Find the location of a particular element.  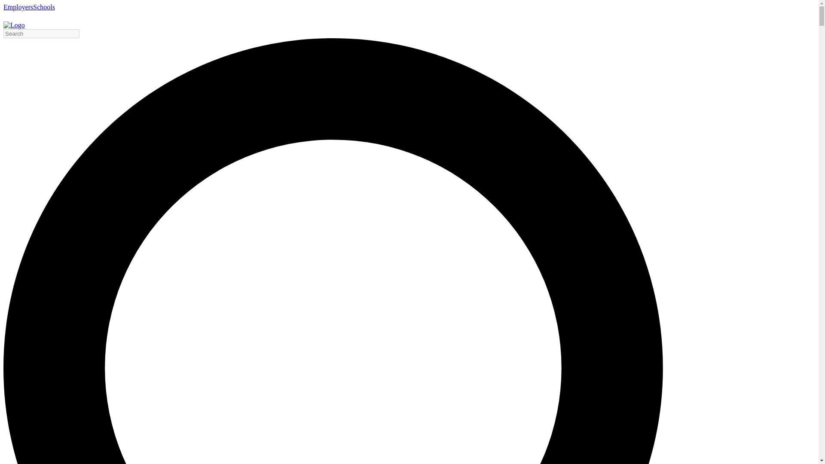

Employers is located at coordinates (18, 7).